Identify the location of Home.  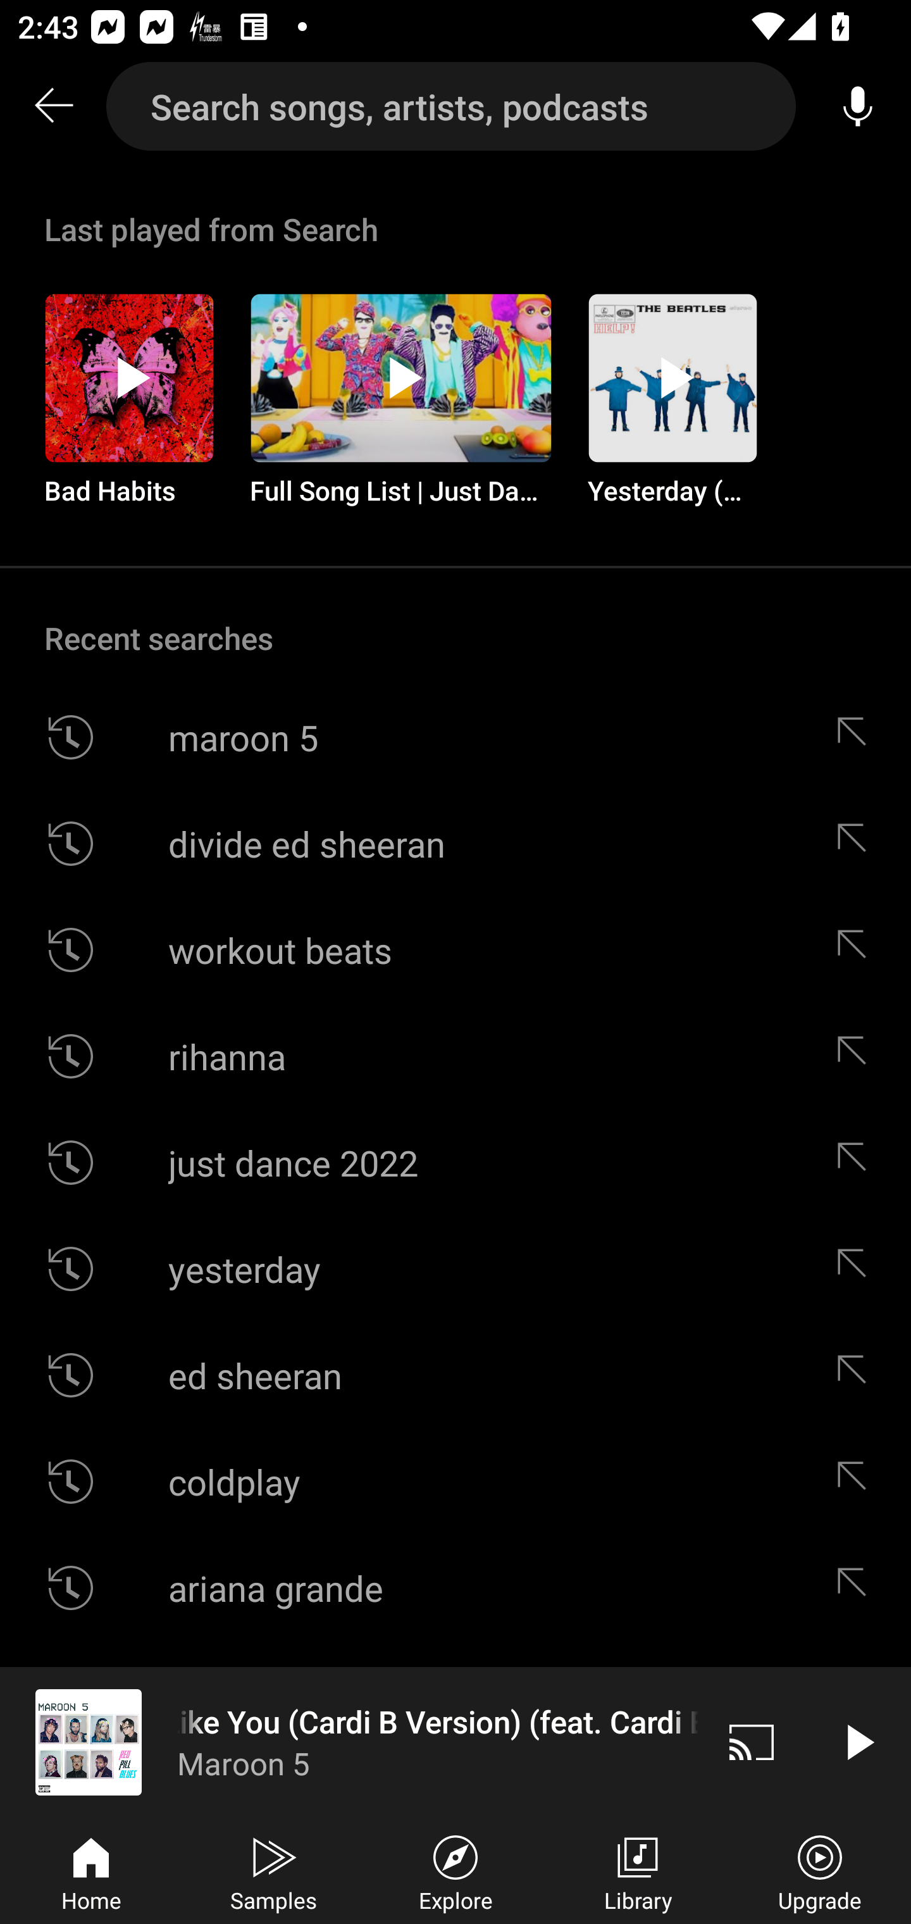
(91, 1871).